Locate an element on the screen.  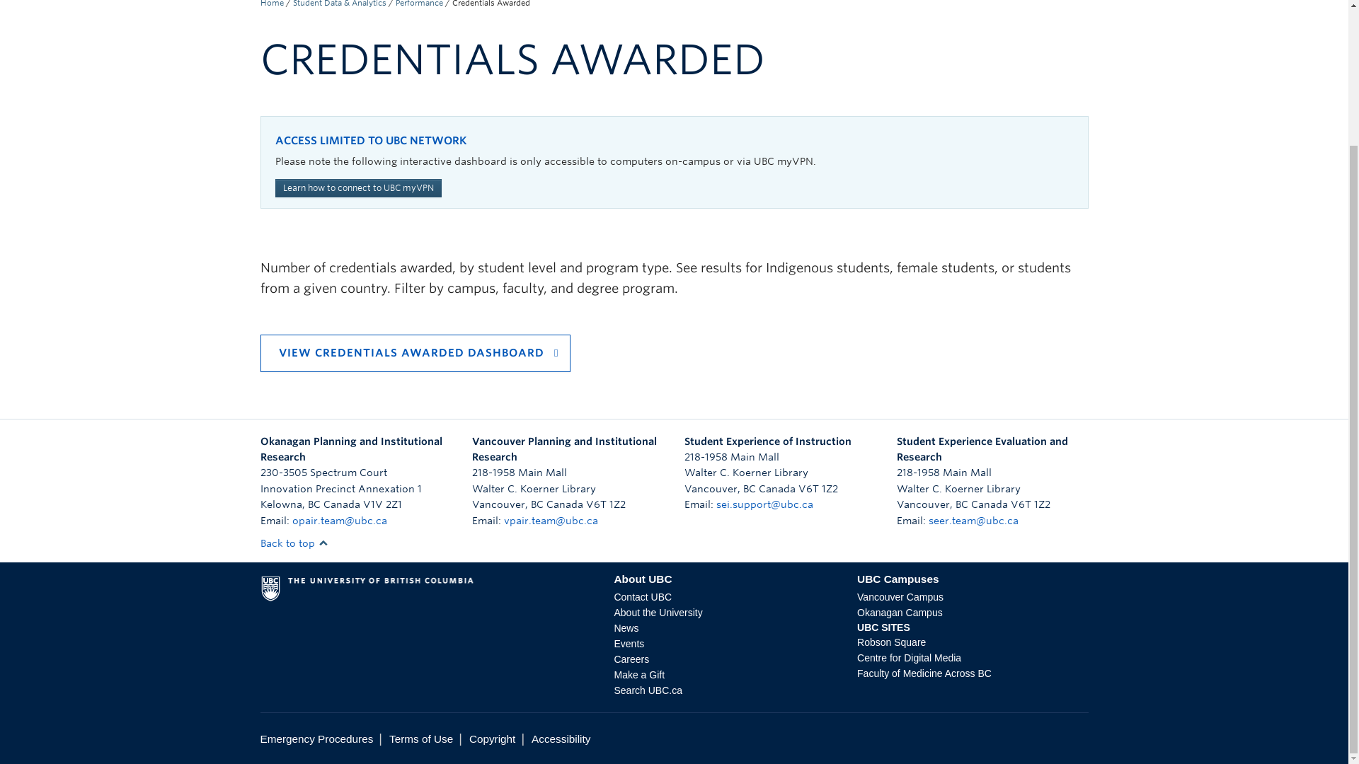
Terms of Use is located at coordinates (420, 739).